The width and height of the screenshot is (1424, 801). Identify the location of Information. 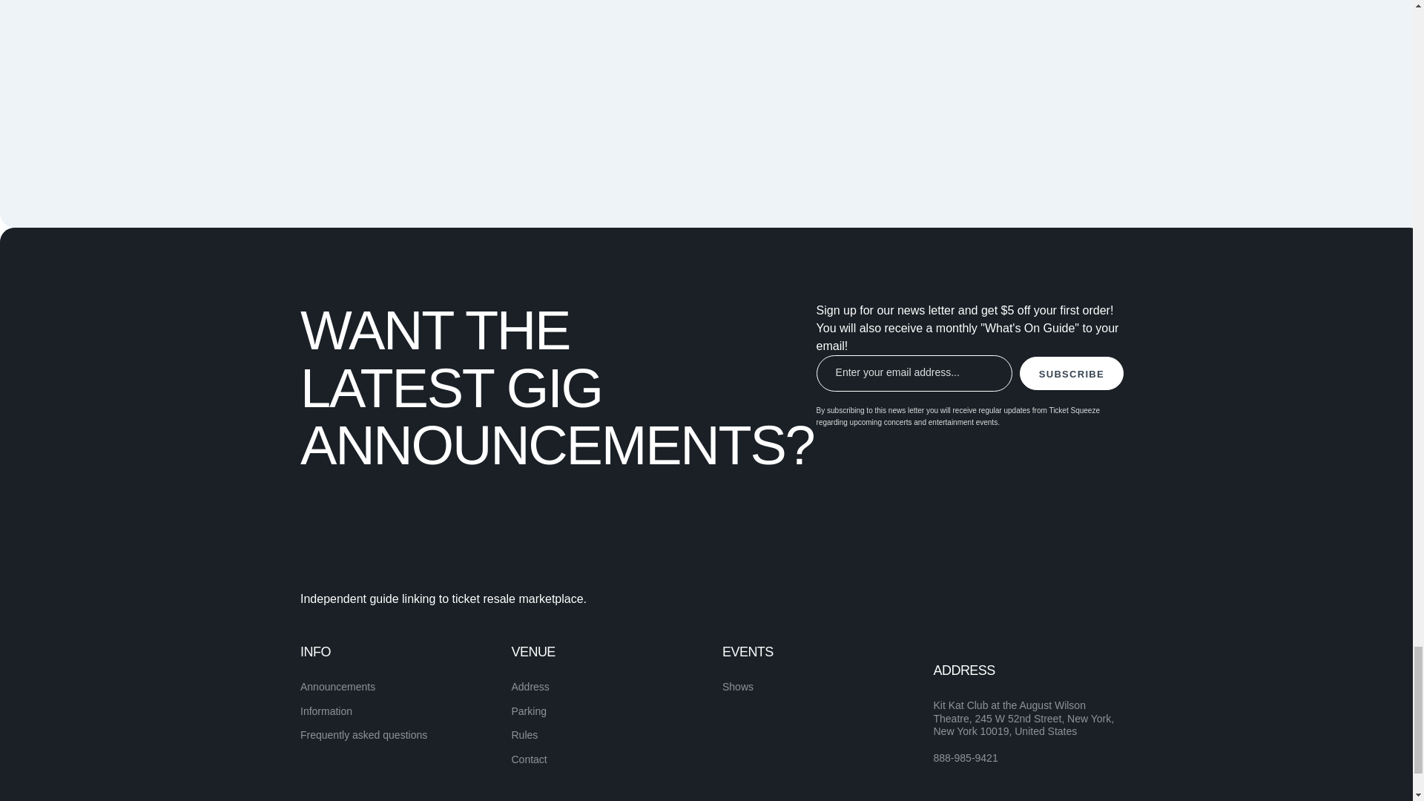
(326, 711).